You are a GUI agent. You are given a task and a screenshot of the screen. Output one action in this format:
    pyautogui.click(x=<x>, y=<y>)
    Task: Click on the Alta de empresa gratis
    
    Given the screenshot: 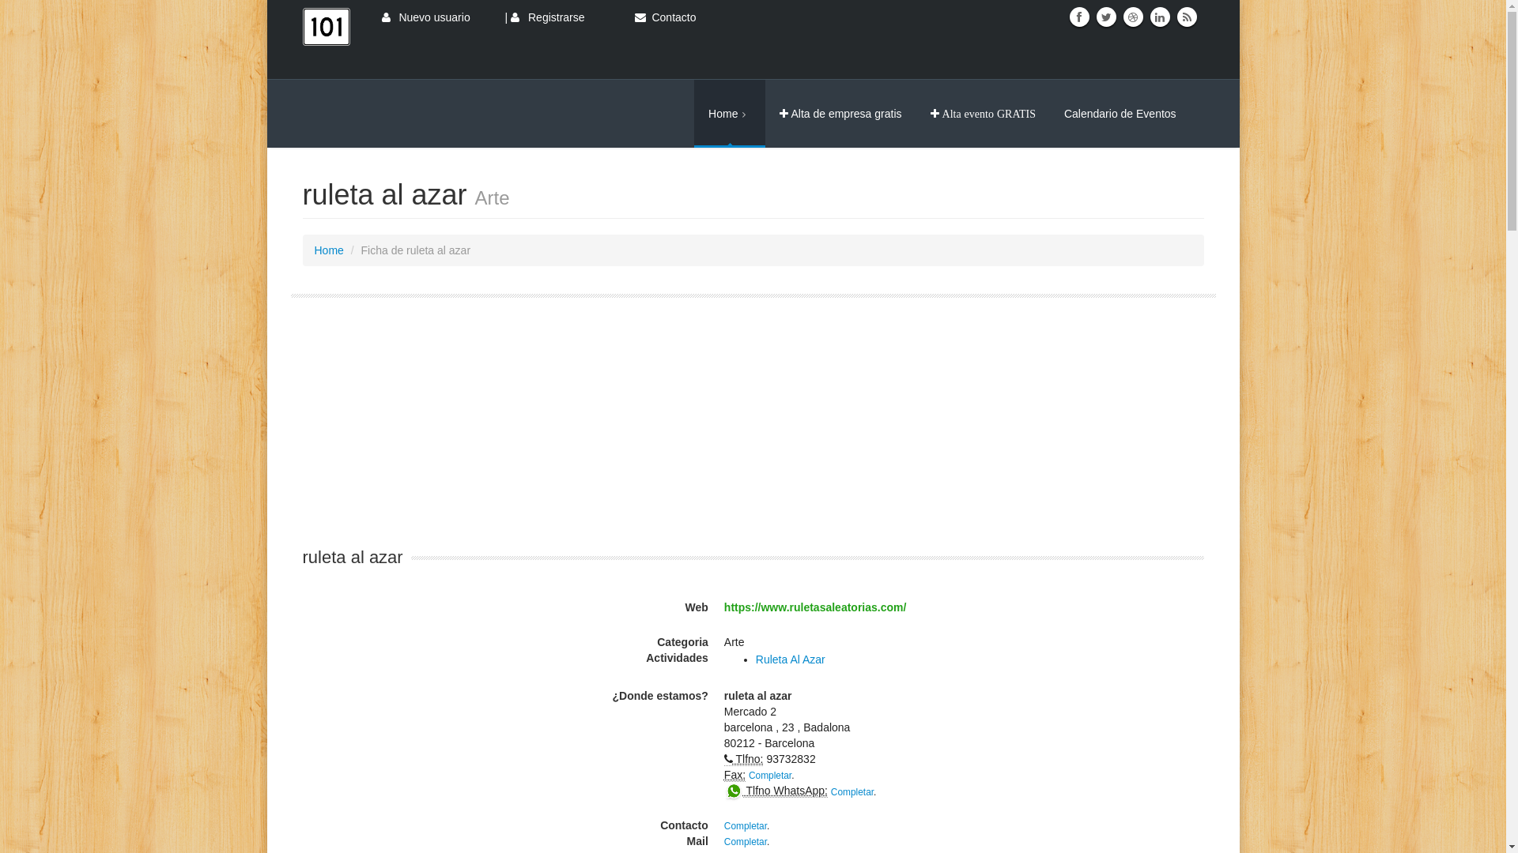 What is the action you would take?
    pyautogui.click(x=840, y=114)
    